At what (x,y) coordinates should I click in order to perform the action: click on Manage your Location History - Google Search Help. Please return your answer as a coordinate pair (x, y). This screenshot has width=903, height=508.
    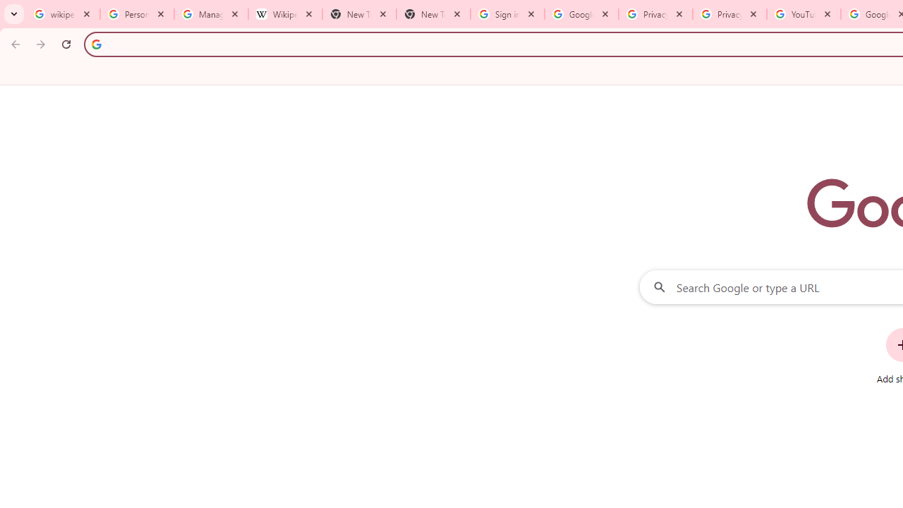
    Looking at the image, I should click on (211, 14).